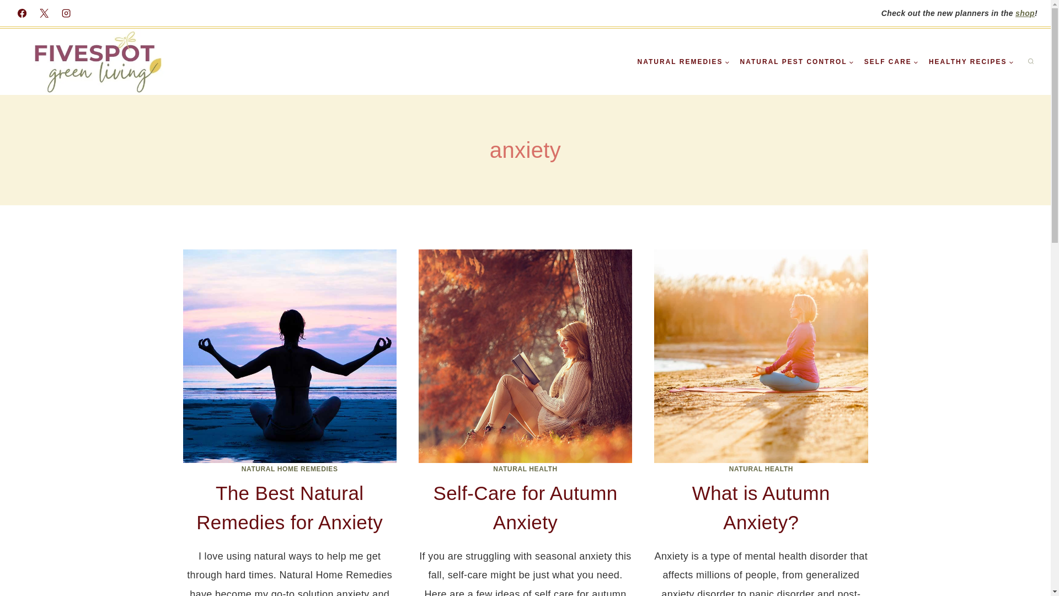 The width and height of the screenshot is (1059, 596). I want to click on SELF CARE, so click(891, 62).